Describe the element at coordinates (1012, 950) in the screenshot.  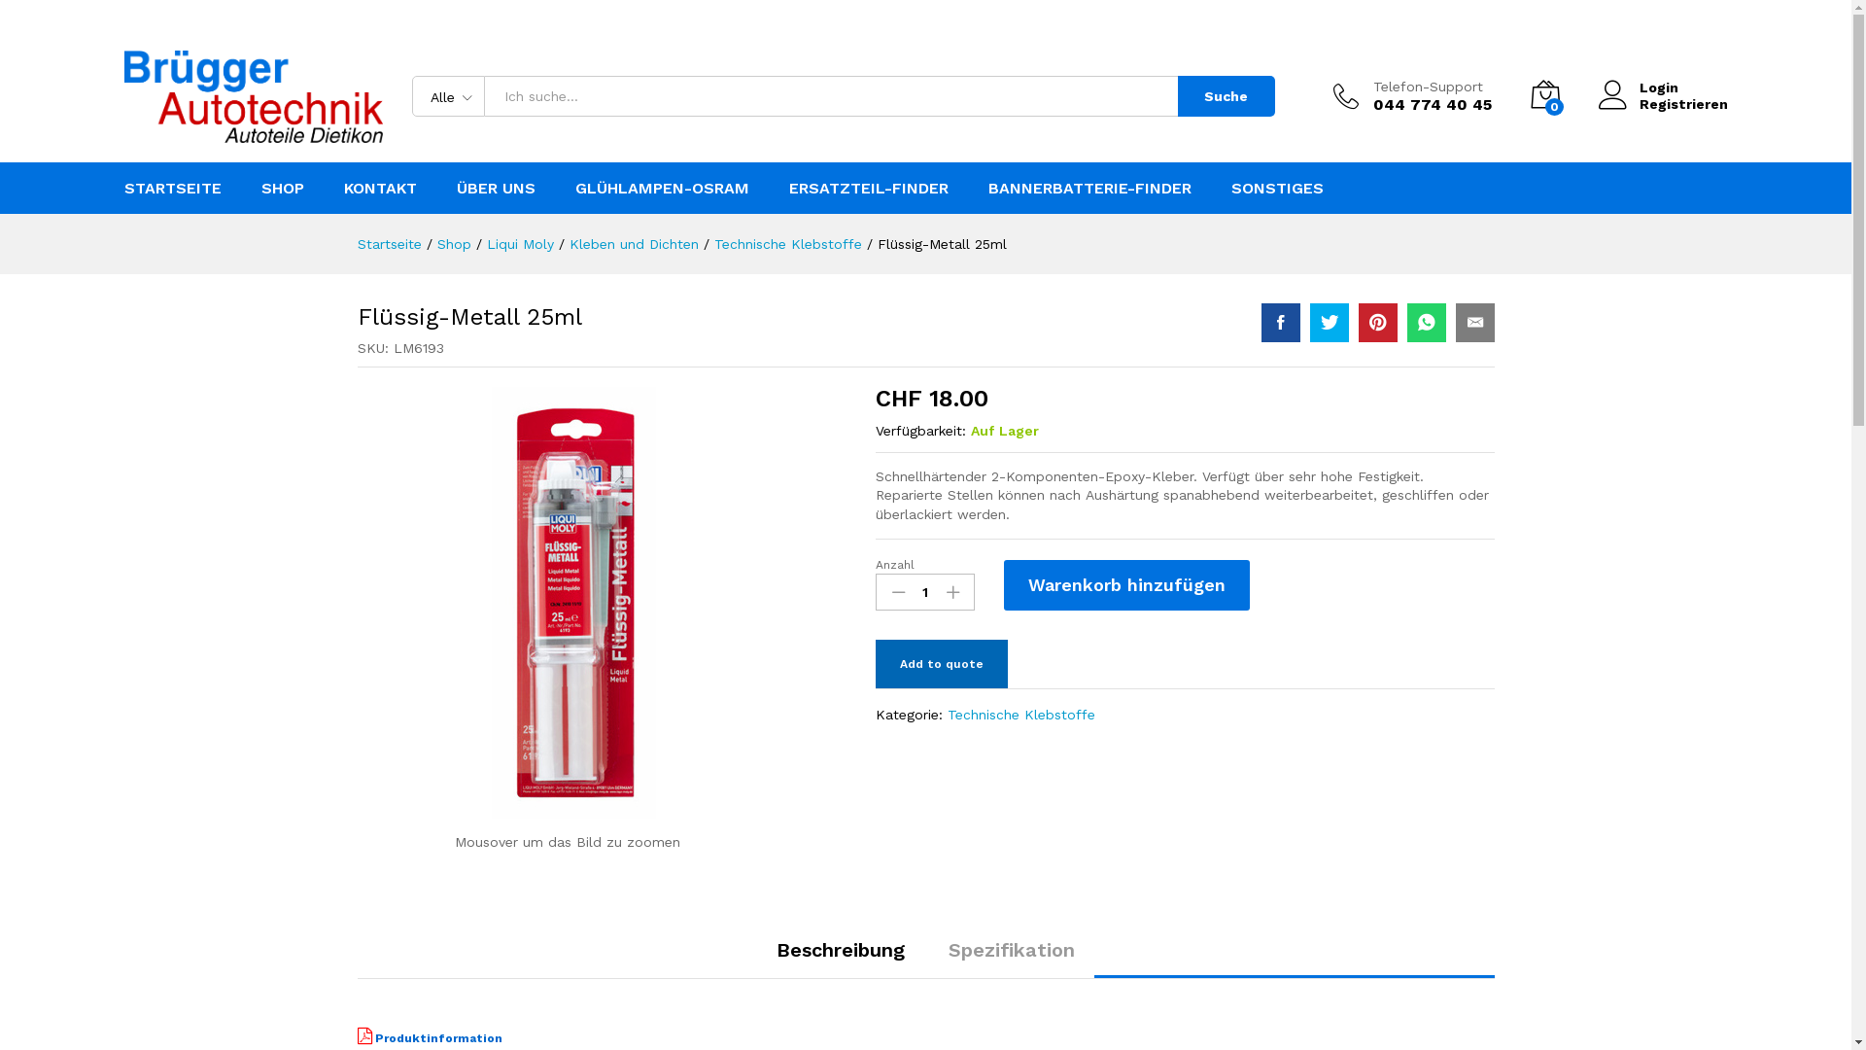
I see `Spezifikation` at that location.